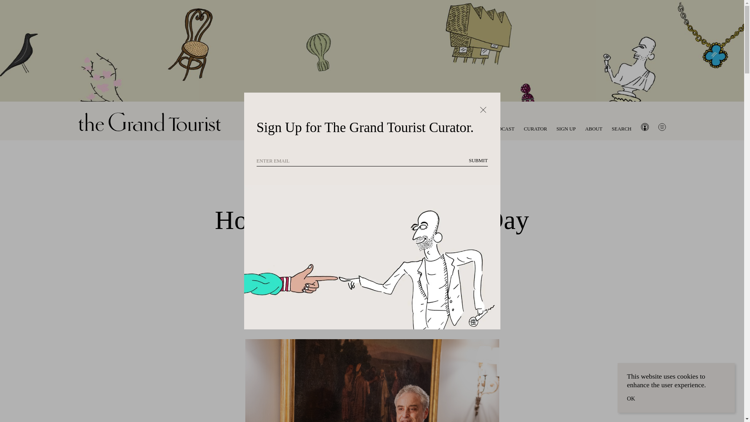  I want to click on submit, so click(478, 161).